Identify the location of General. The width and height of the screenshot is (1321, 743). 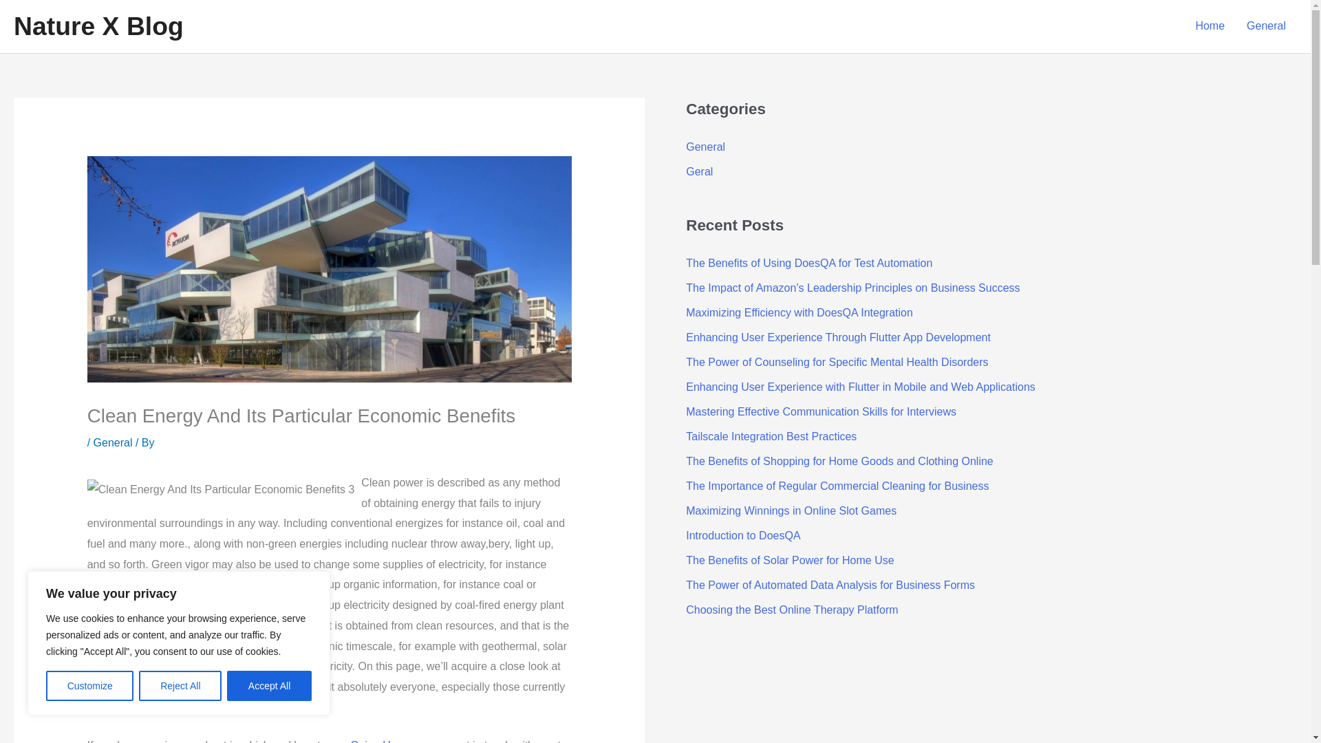
(113, 443).